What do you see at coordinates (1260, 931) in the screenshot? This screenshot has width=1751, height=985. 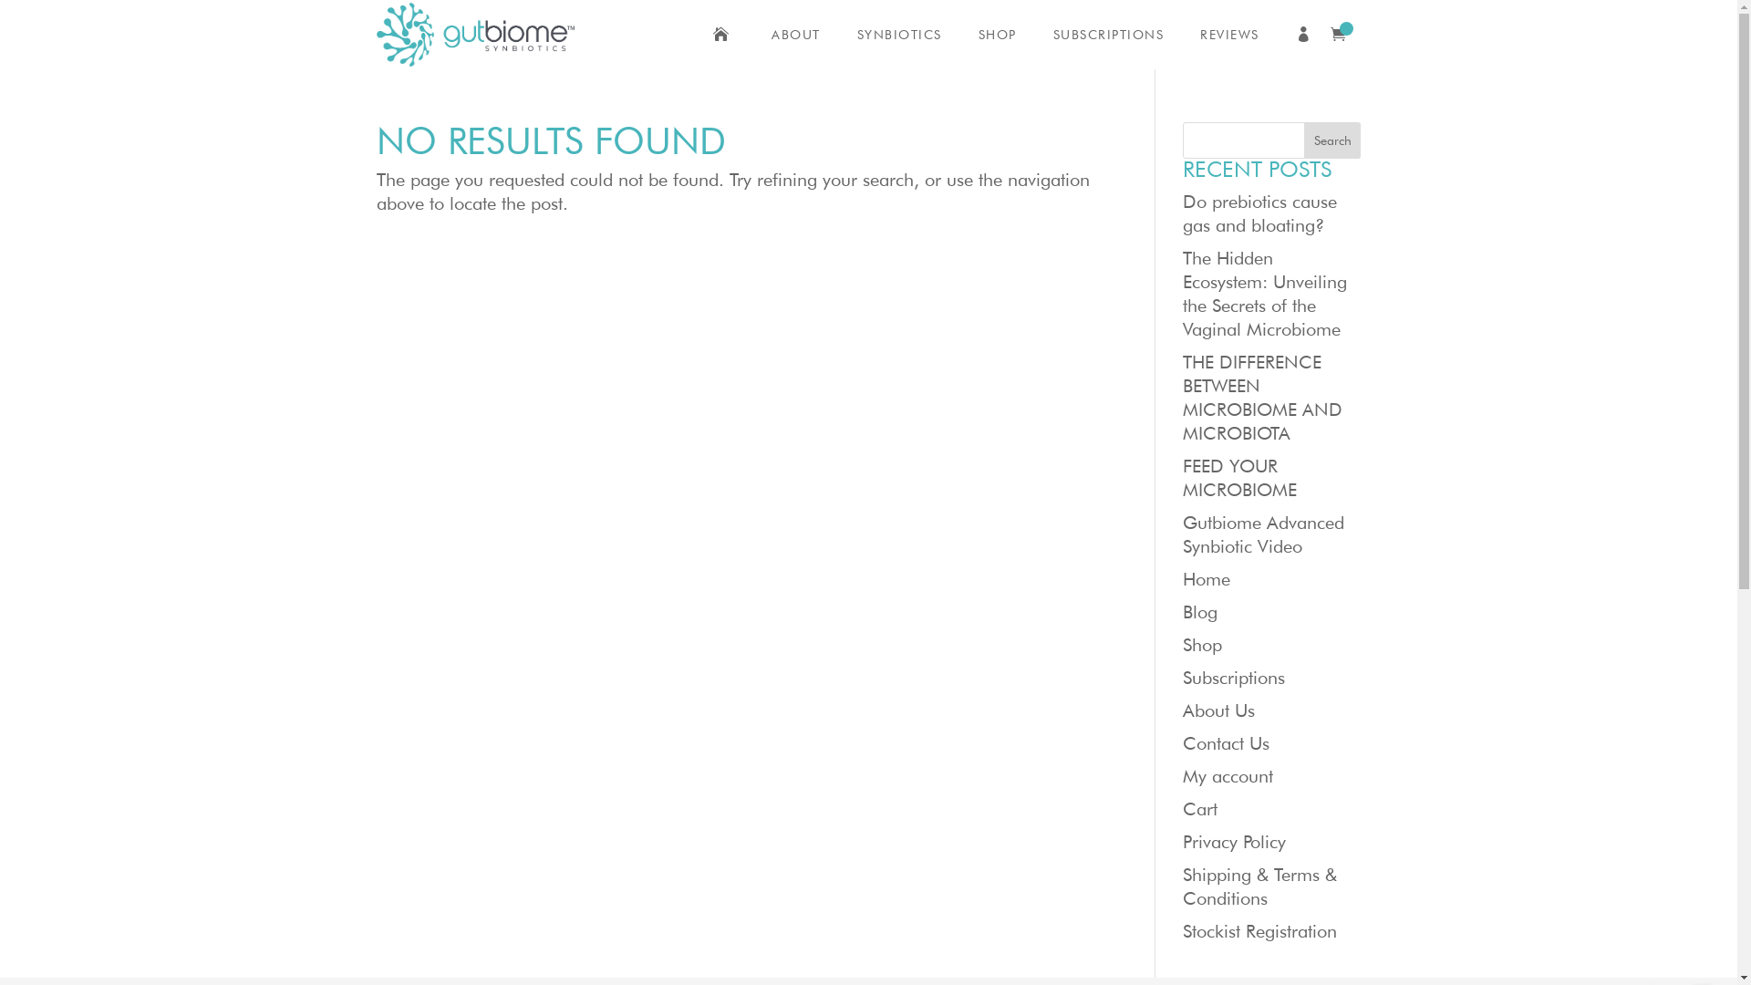 I see `Stockist Registration` at bounding box center [1260, 931].